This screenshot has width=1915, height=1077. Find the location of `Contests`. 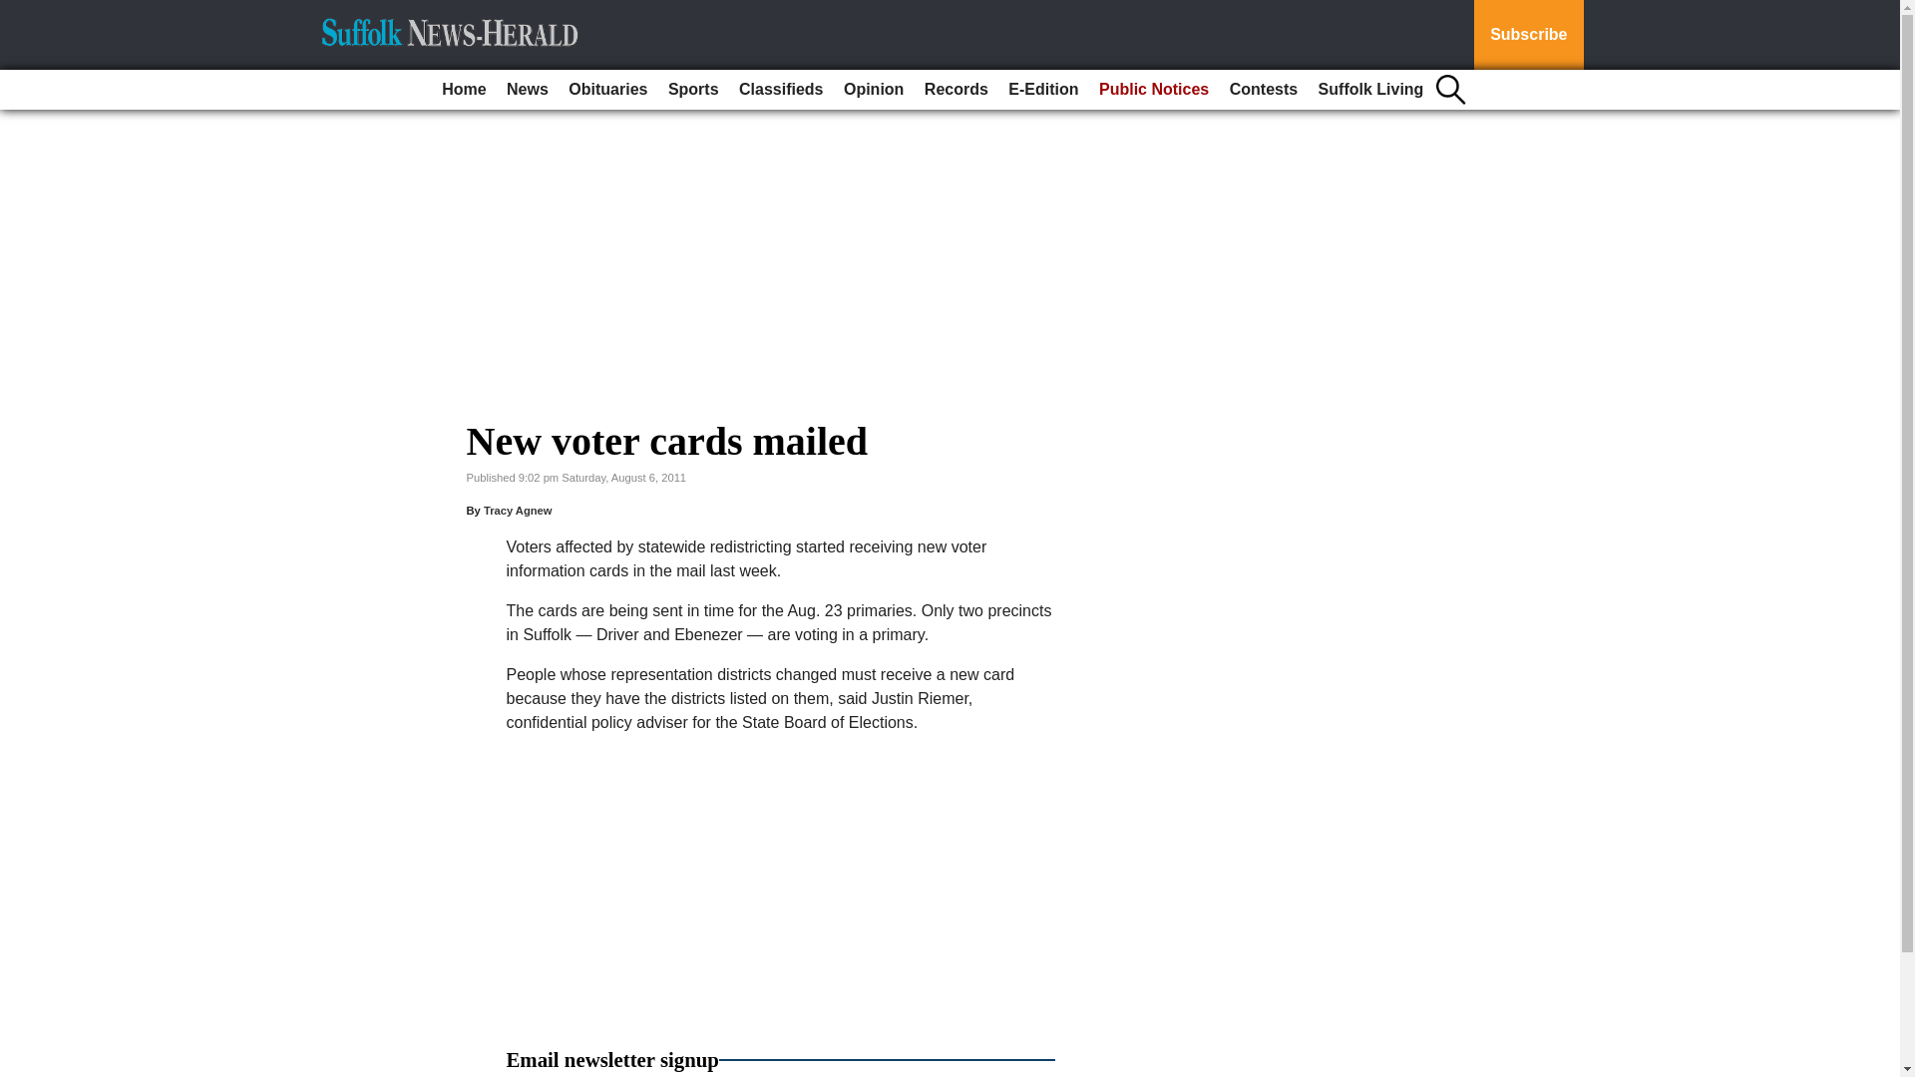

Contests is located at coordinates (1263, 90).